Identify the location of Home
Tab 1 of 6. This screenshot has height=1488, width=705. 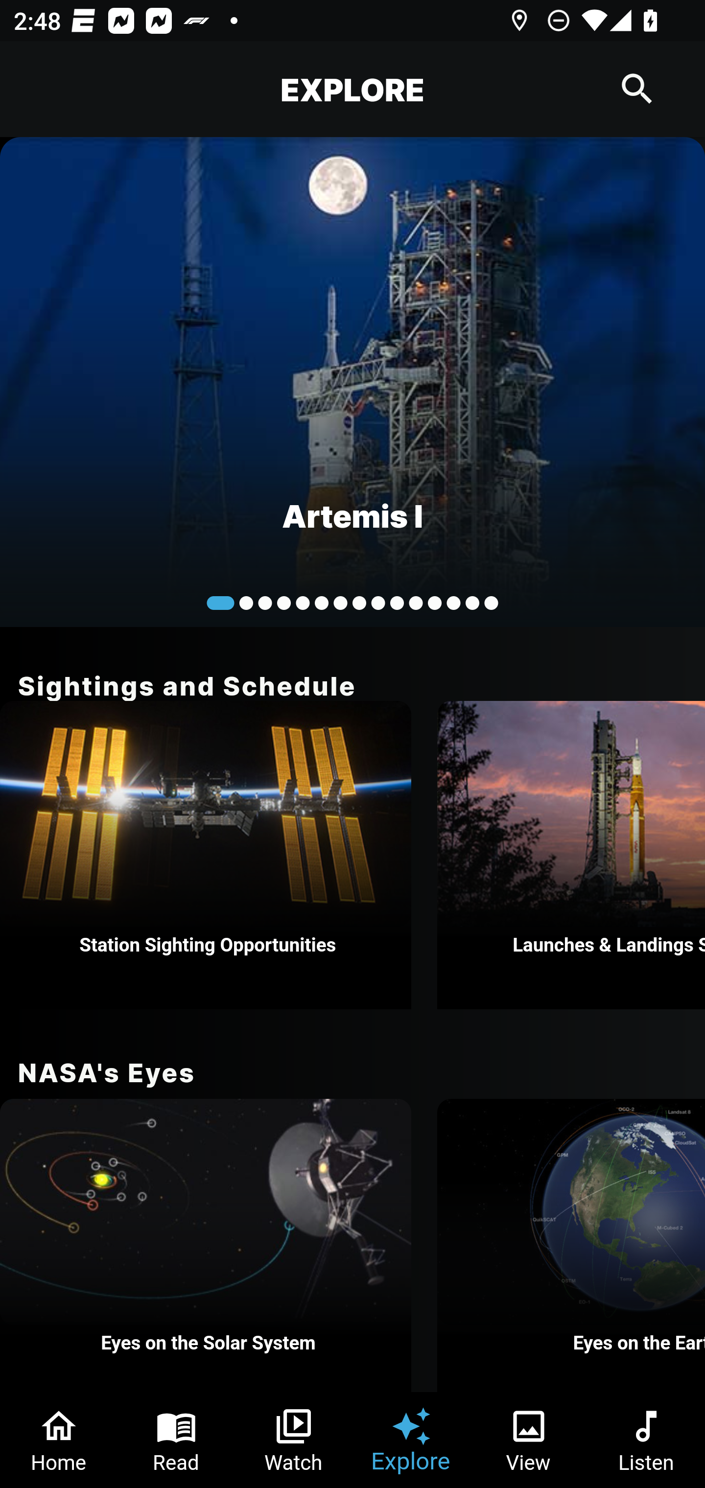
(59, 1440).